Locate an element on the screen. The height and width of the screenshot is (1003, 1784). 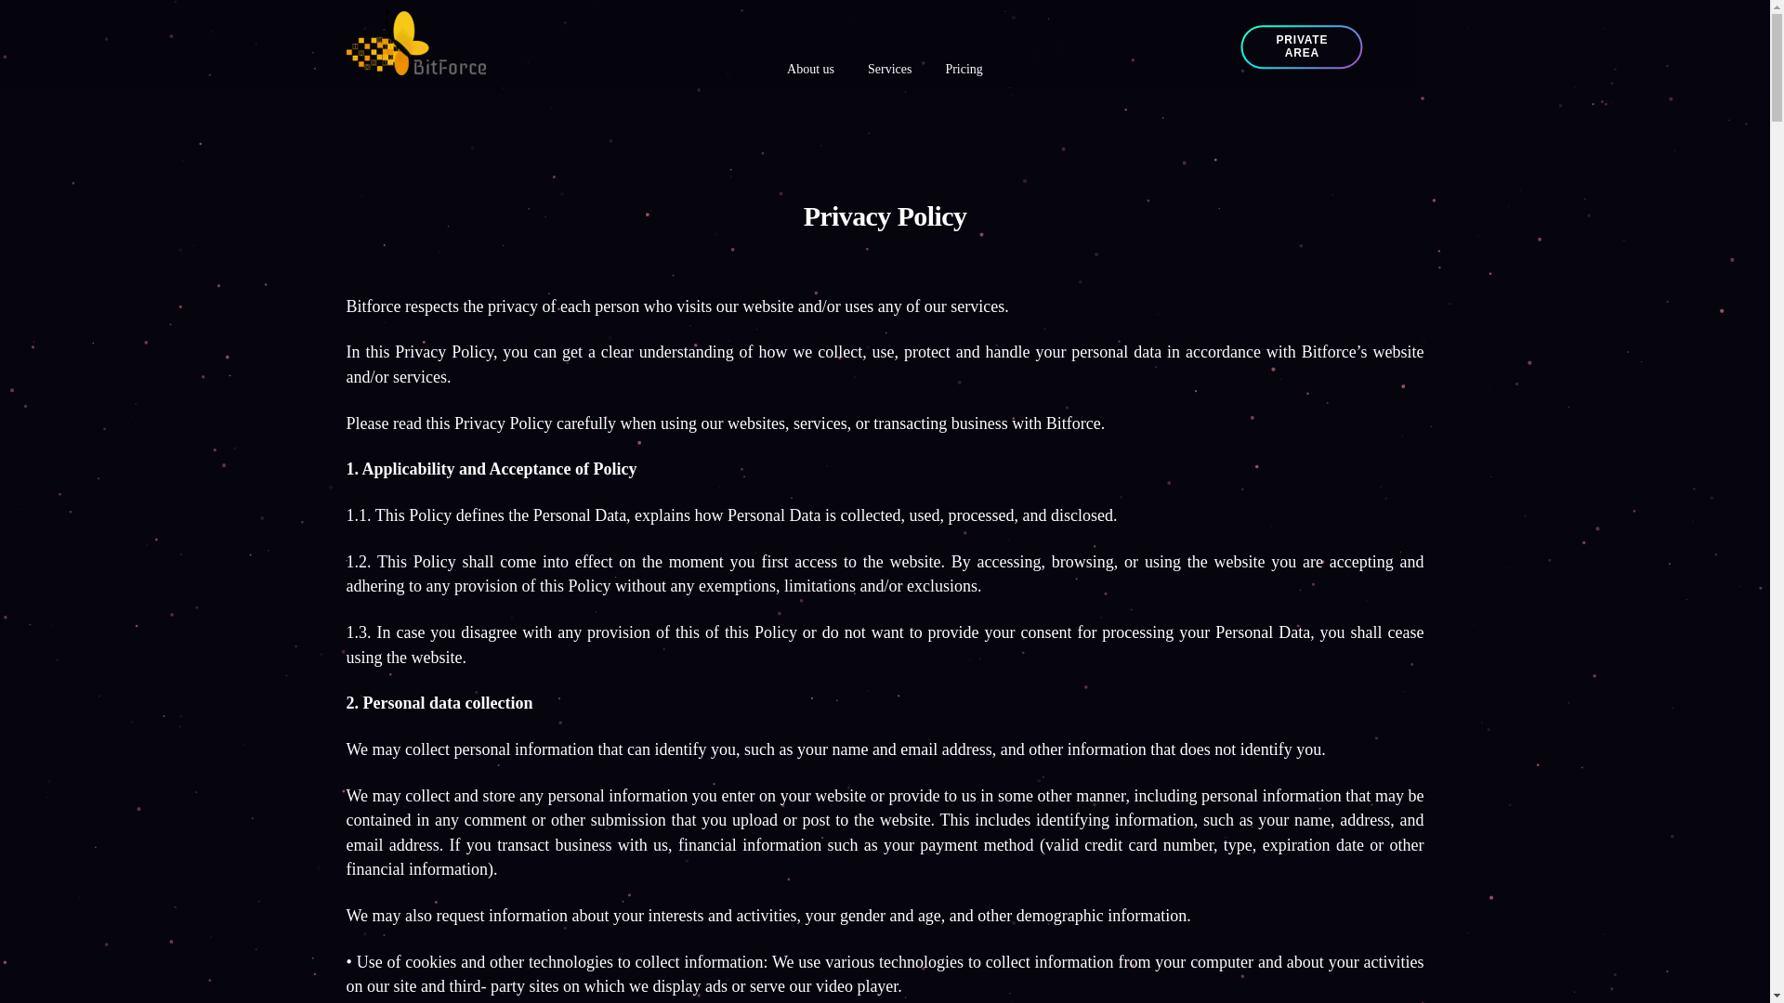
About us is located at coordinates (810, 71).